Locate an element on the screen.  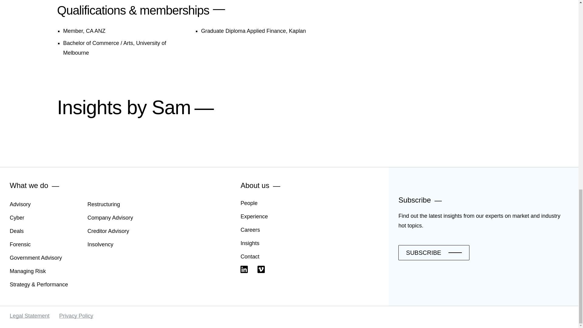
Advisory is located at coordinates (20, 204).